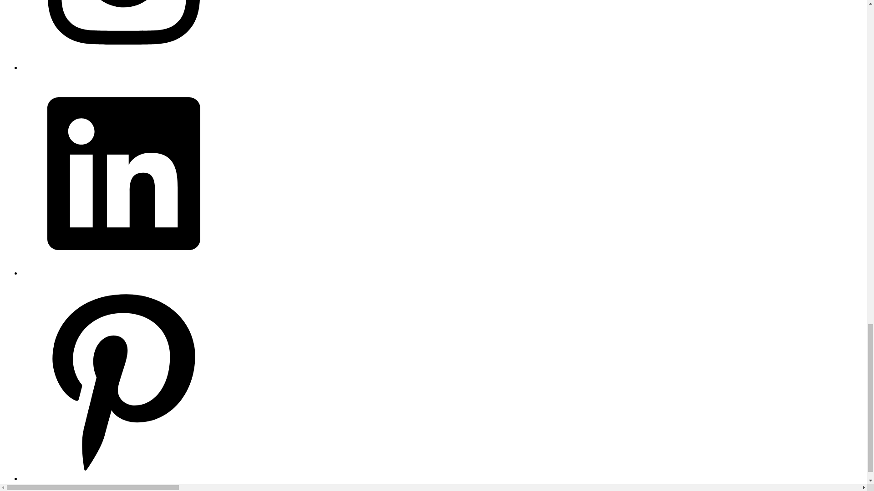 This screenshot has width=874, height=491. I want to click on Open LinkedIn in a new tab, so click(124, 273).